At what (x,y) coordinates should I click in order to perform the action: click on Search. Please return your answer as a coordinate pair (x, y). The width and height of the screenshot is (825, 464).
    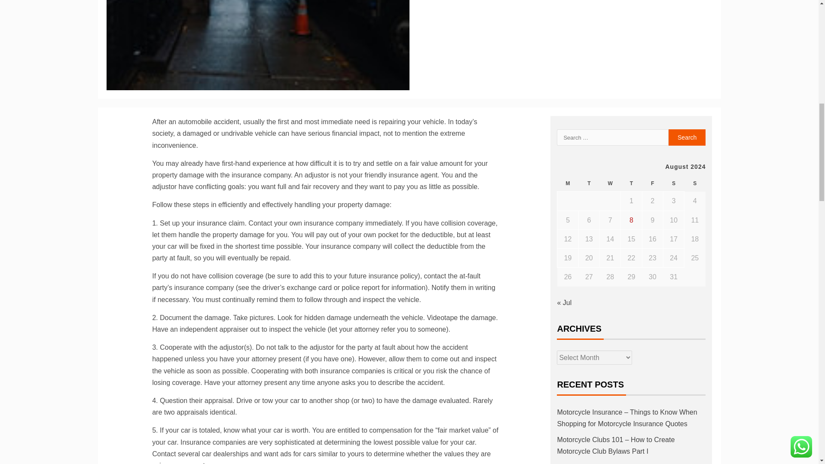
    Looking at the image, I should click on (687, 137).